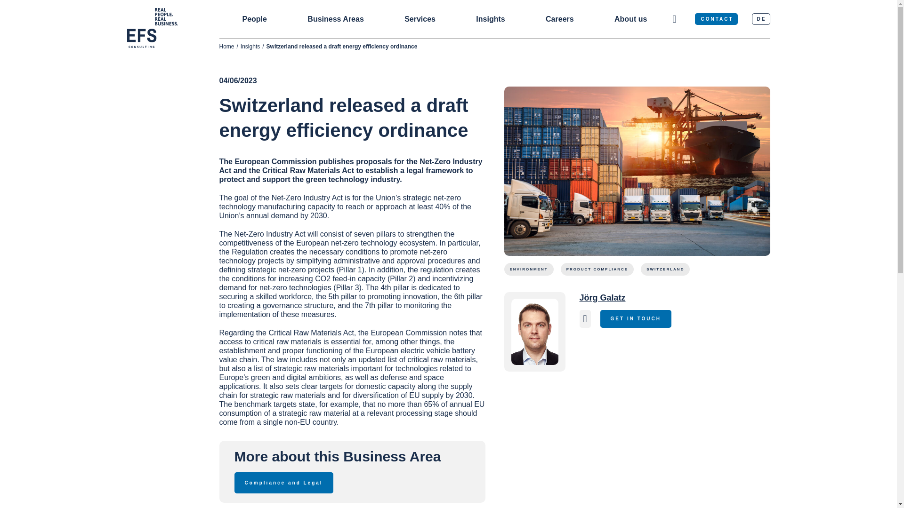  What do you see at coordinates (227, 46) in the screenshot?
I see `Home` at bounding box center [227, 46].